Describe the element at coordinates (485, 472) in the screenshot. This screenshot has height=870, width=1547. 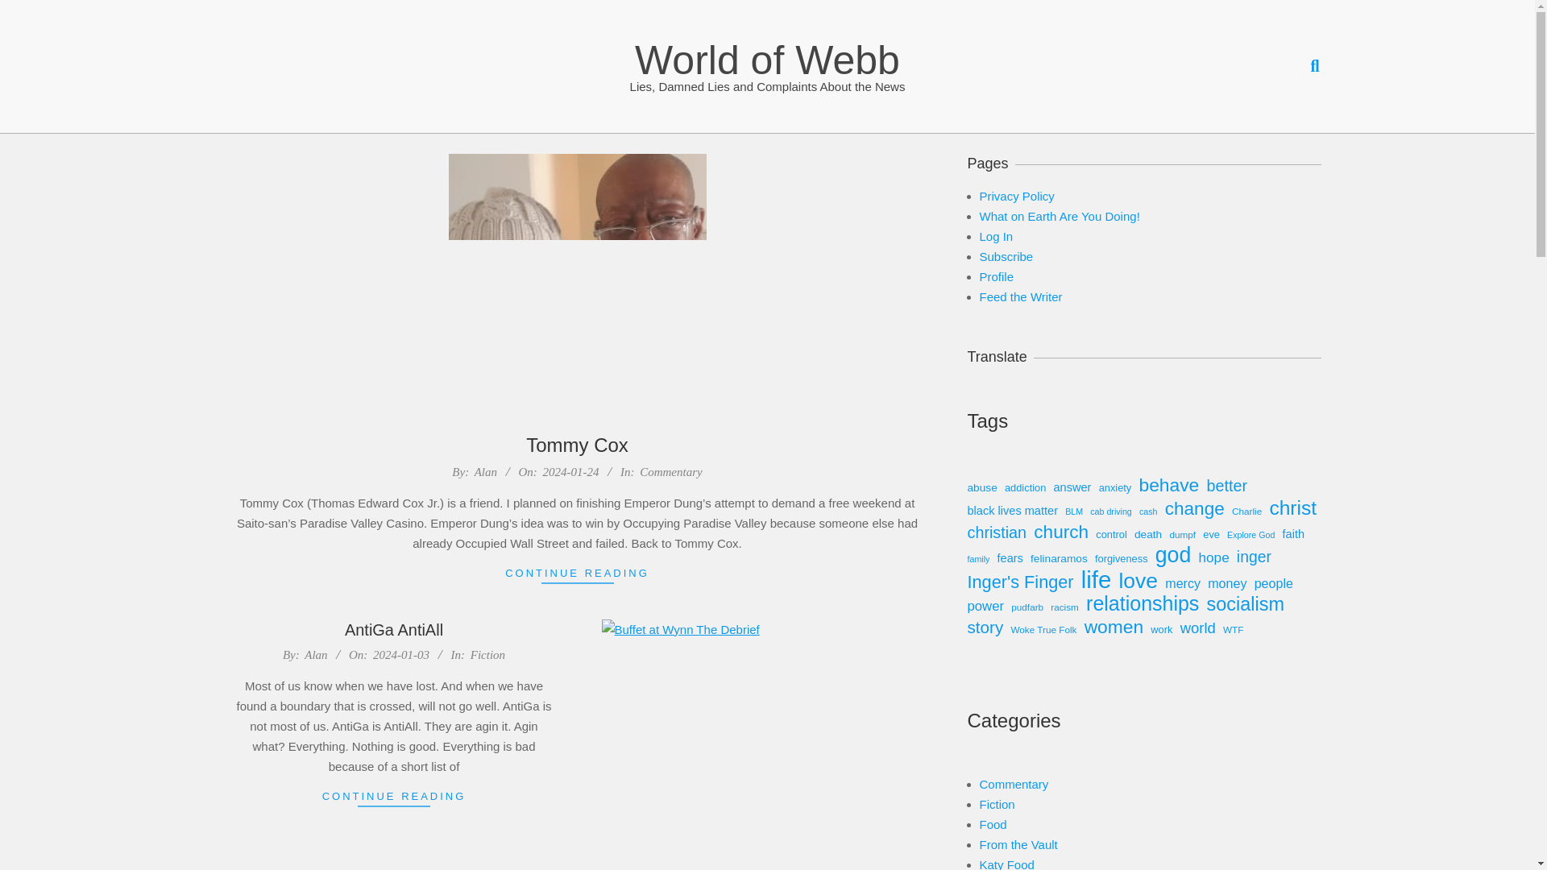
I see `Alan` at that location.